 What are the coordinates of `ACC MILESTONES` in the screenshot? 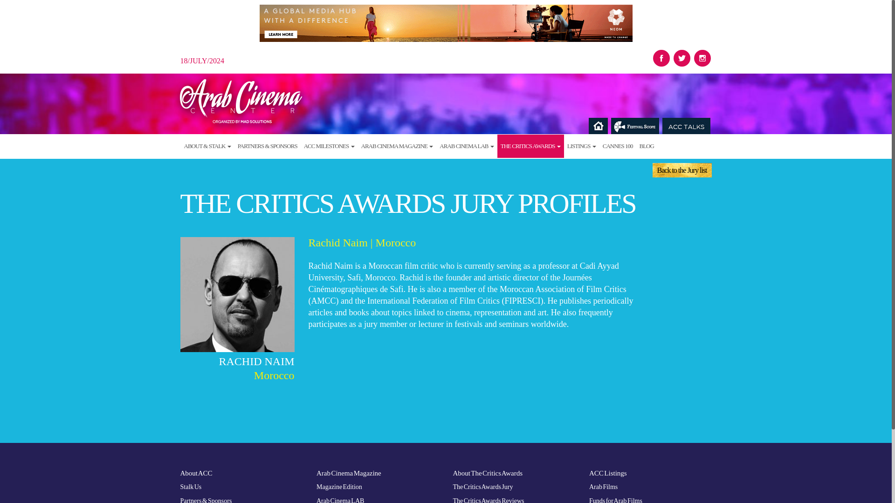 It's located at (329, 146).